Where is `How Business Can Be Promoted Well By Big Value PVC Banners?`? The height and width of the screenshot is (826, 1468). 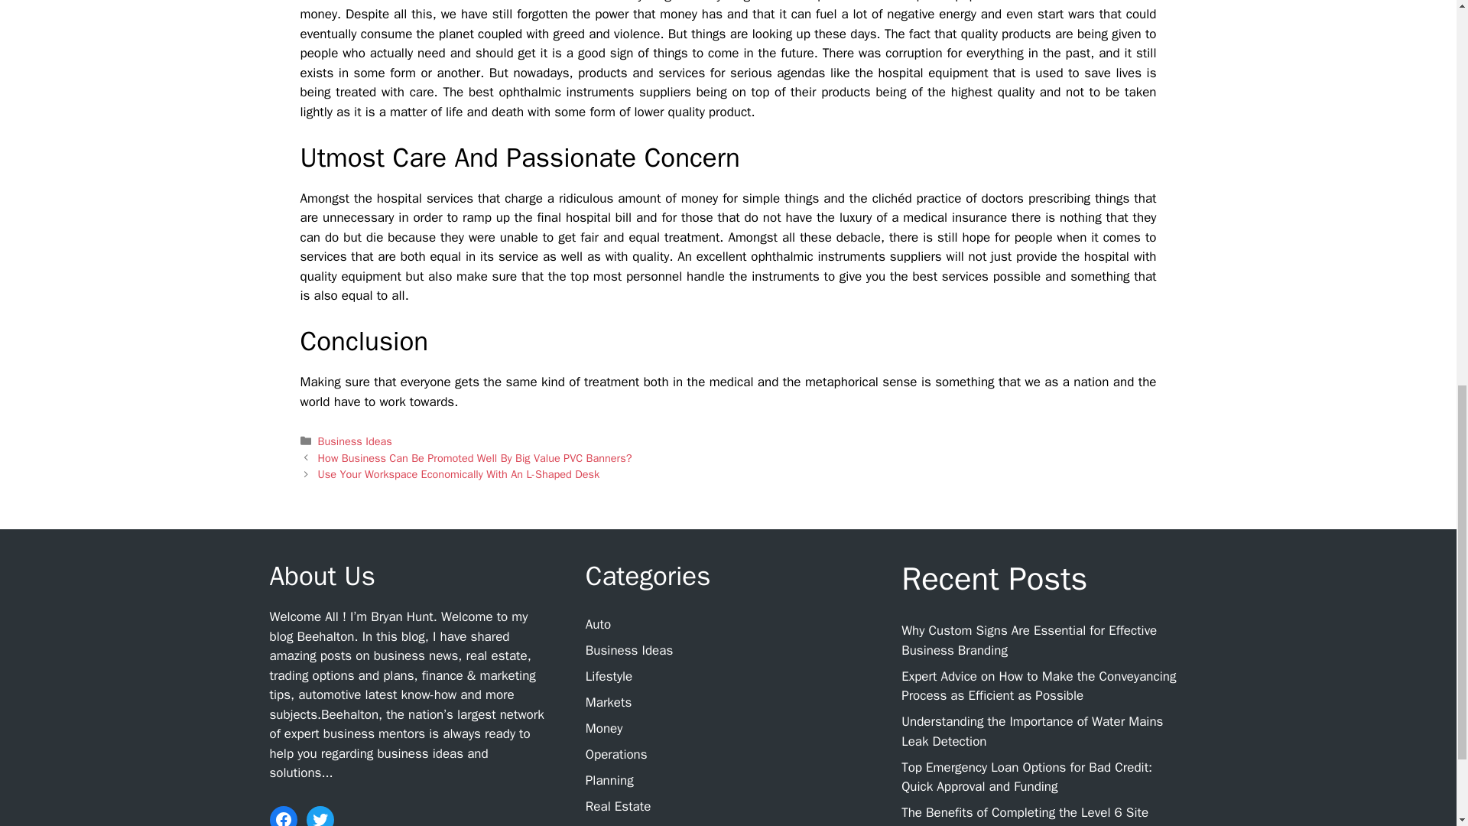 How Business Can Be Promoted Well By Big Value PVC Banners? is located at coordinates (476, 457).